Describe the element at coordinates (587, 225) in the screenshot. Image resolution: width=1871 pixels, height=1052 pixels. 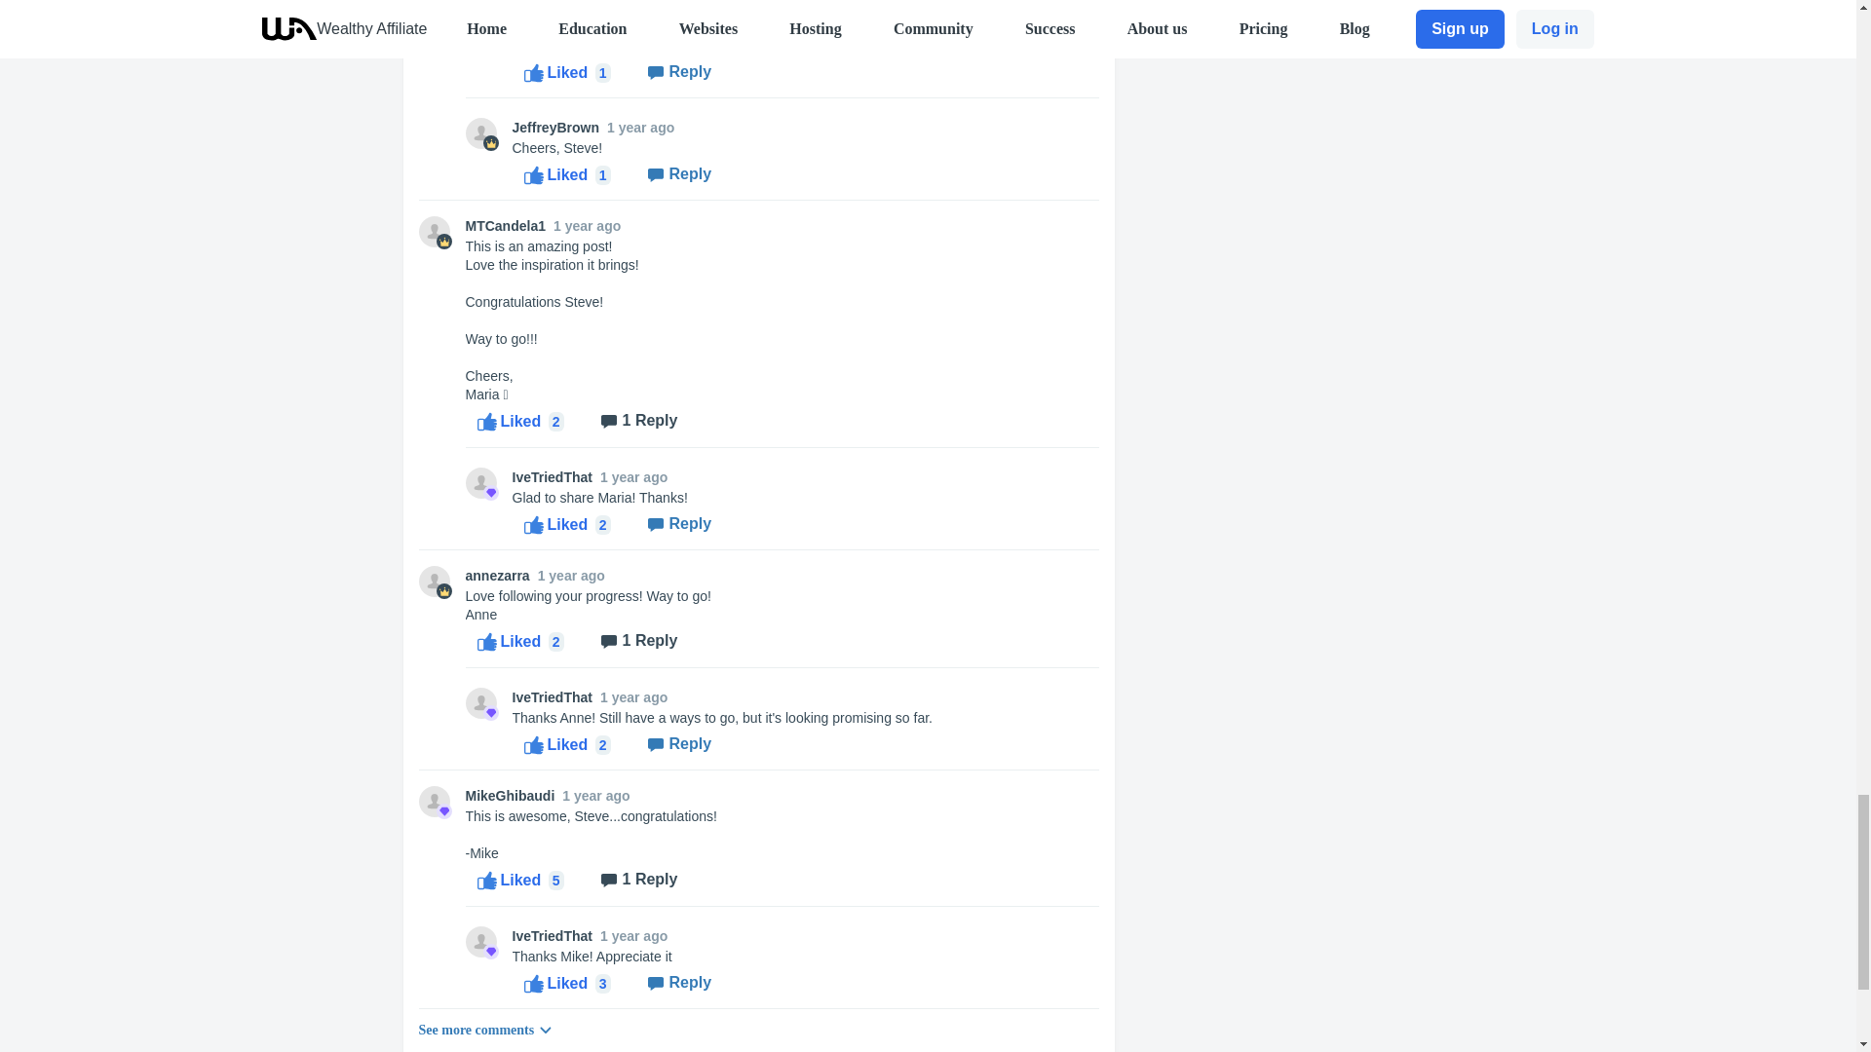
I see `Fri, 01 Sep 2023 20:19:06 GMT` at that location.